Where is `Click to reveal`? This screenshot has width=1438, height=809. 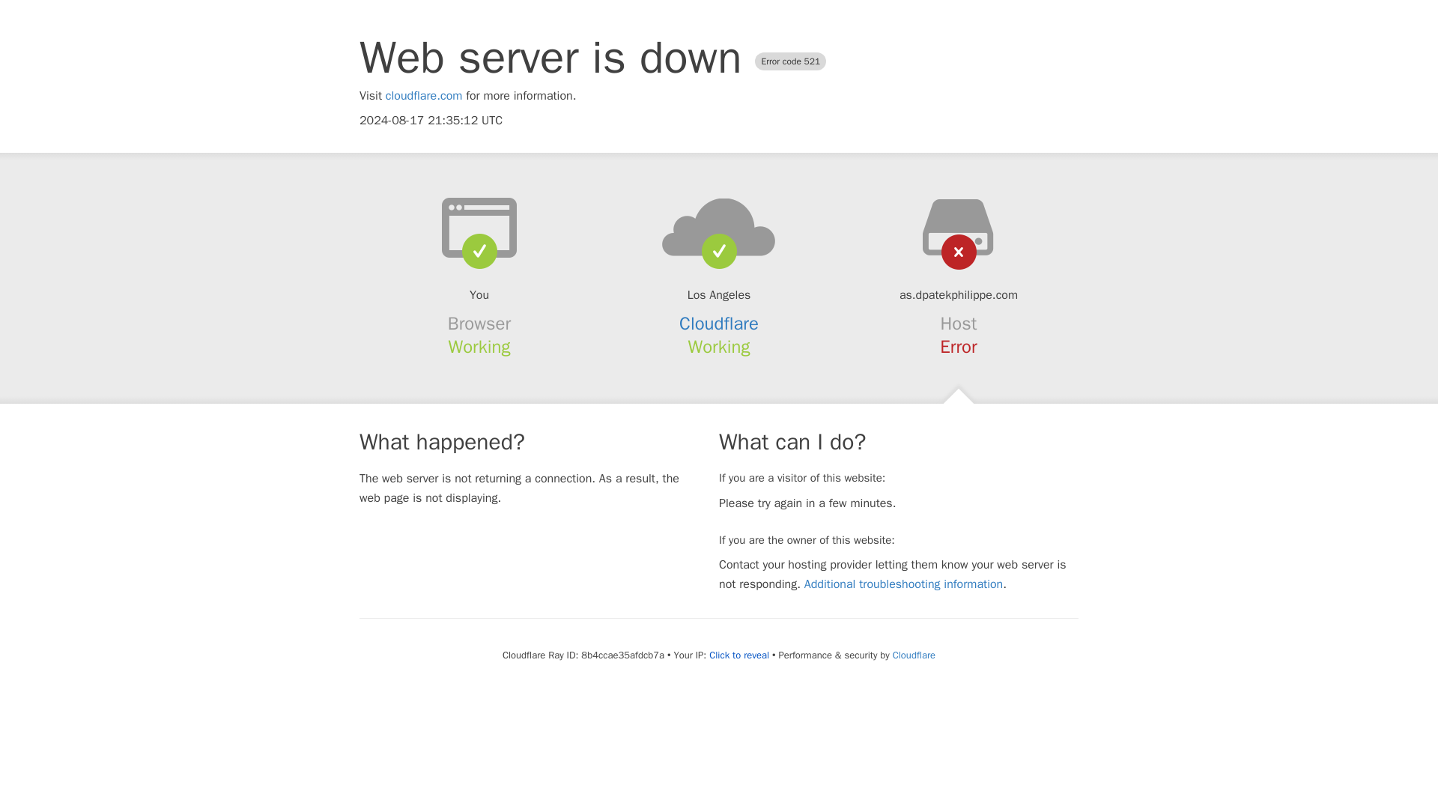 Click to reveal is located at coordinates (738, 655).